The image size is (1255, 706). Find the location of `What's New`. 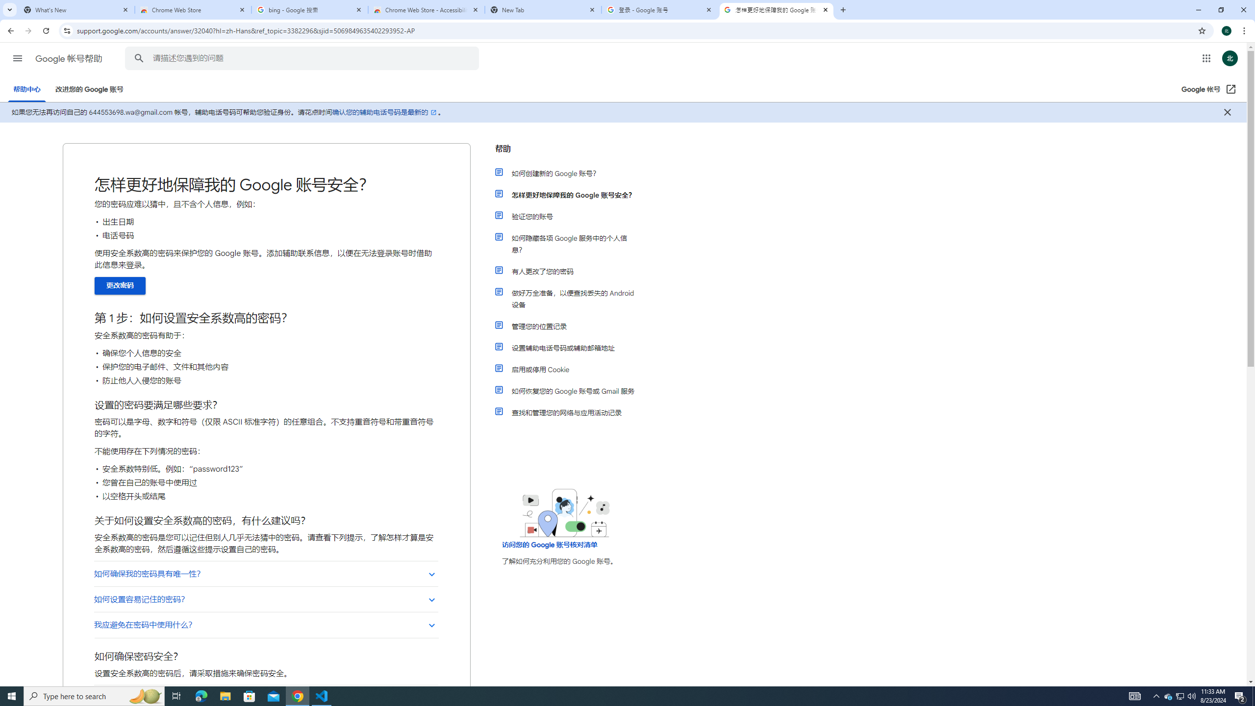

What's New is located at coordinates (76, 10).